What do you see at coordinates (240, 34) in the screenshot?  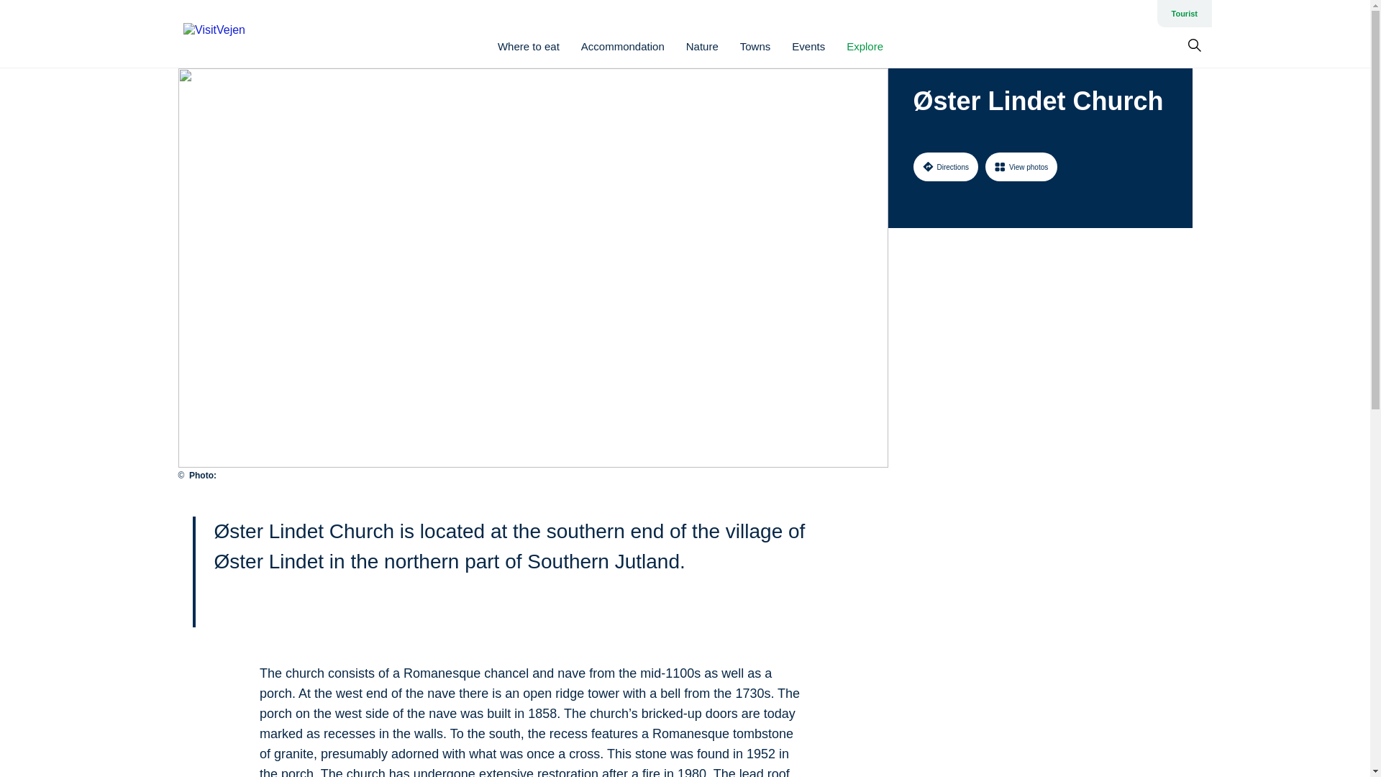 I see `Go to homepage` at bounding box center [240, 34].